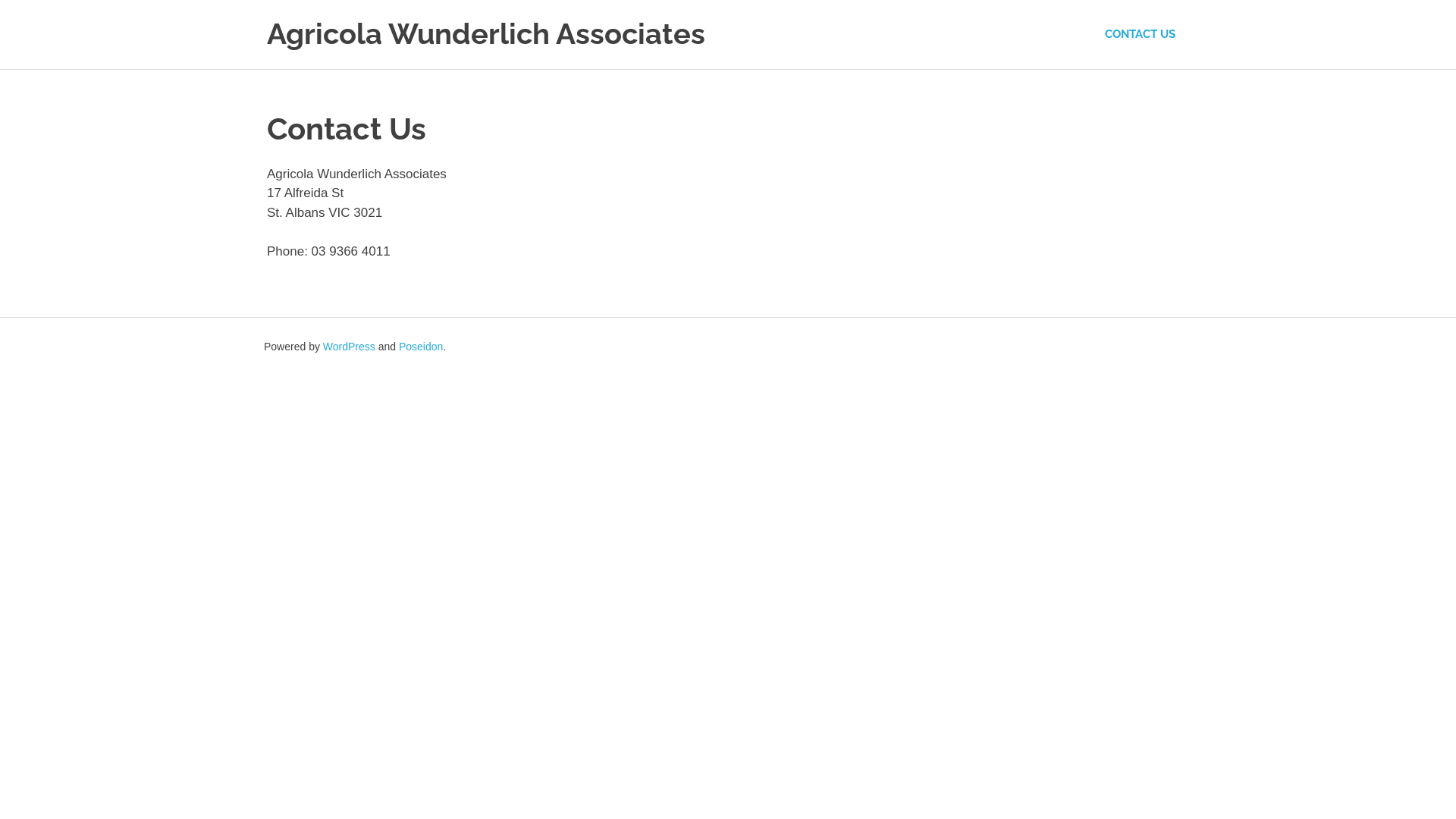  Describe the element at coordinates (421, 346) in the screenshot. I see `Poseidon` at that location.